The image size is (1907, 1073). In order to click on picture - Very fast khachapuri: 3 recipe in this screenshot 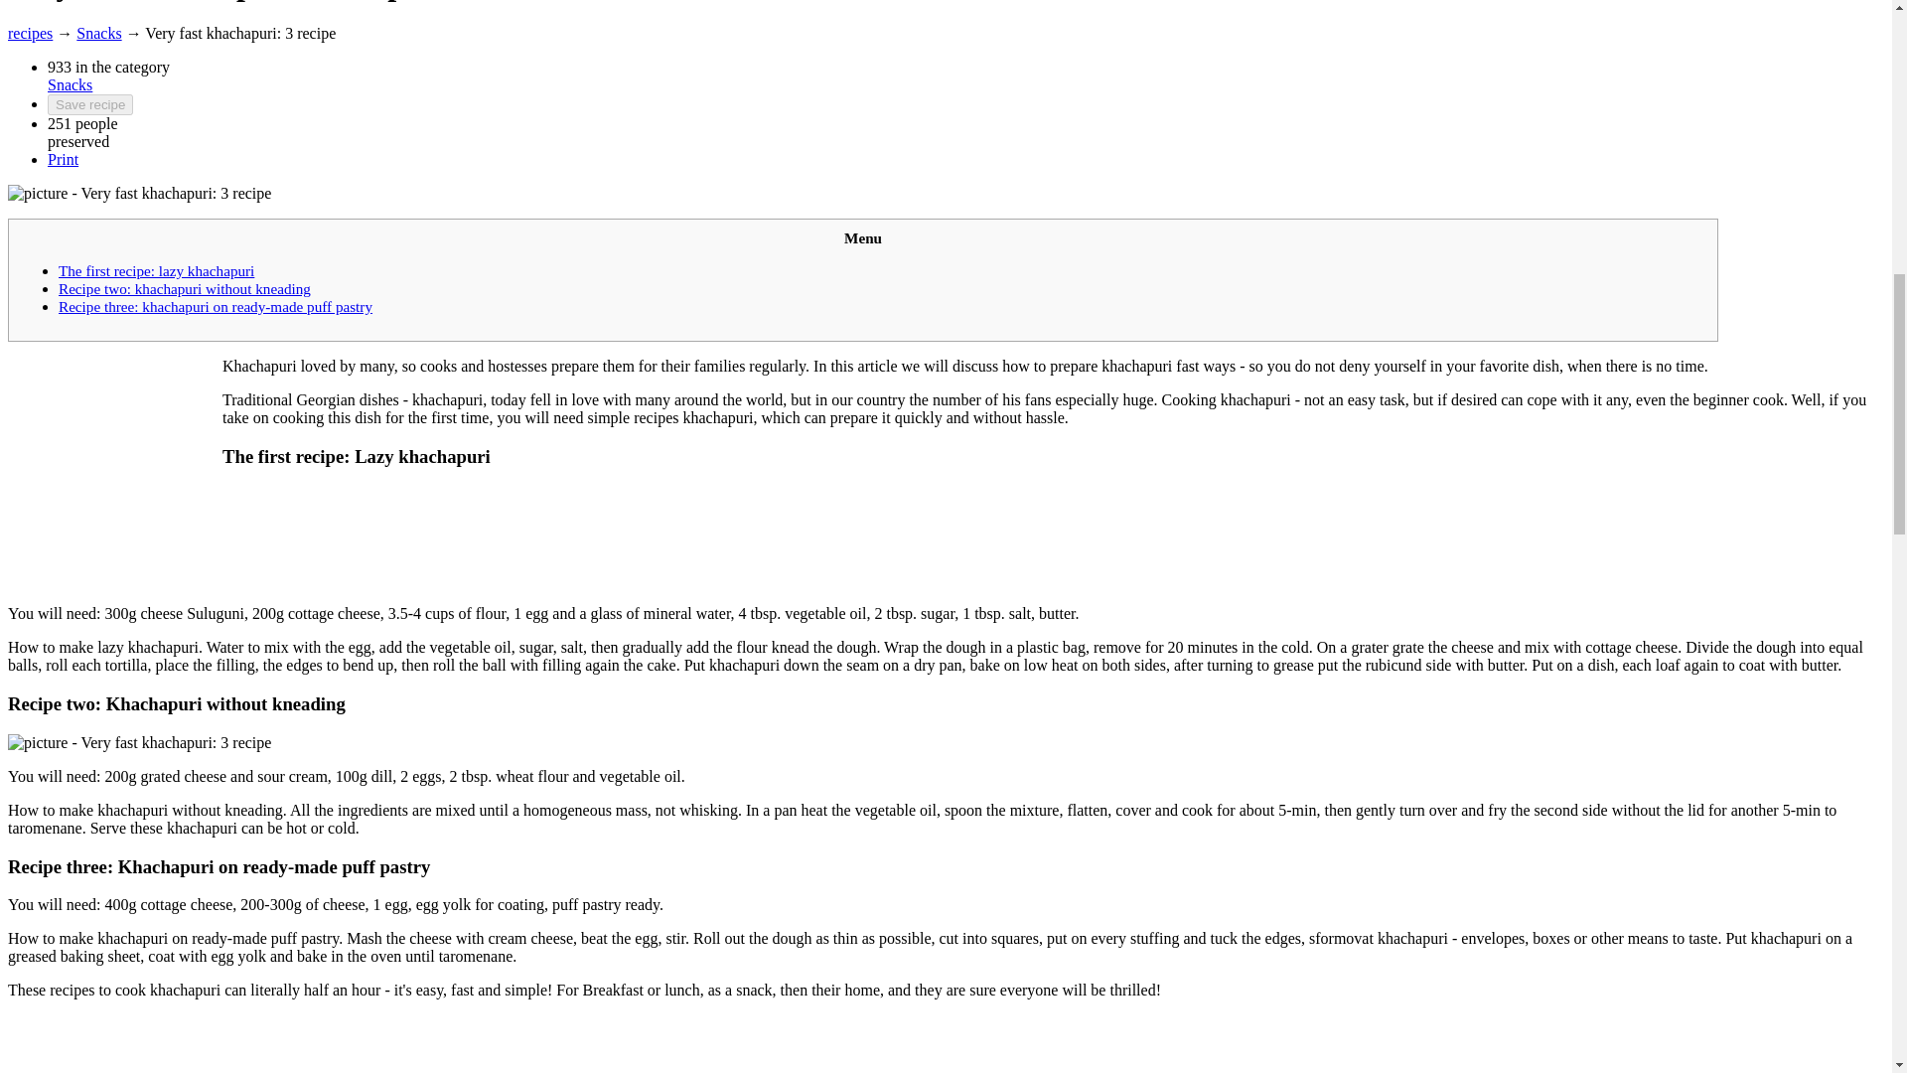, I will do `click(139, 743)`.